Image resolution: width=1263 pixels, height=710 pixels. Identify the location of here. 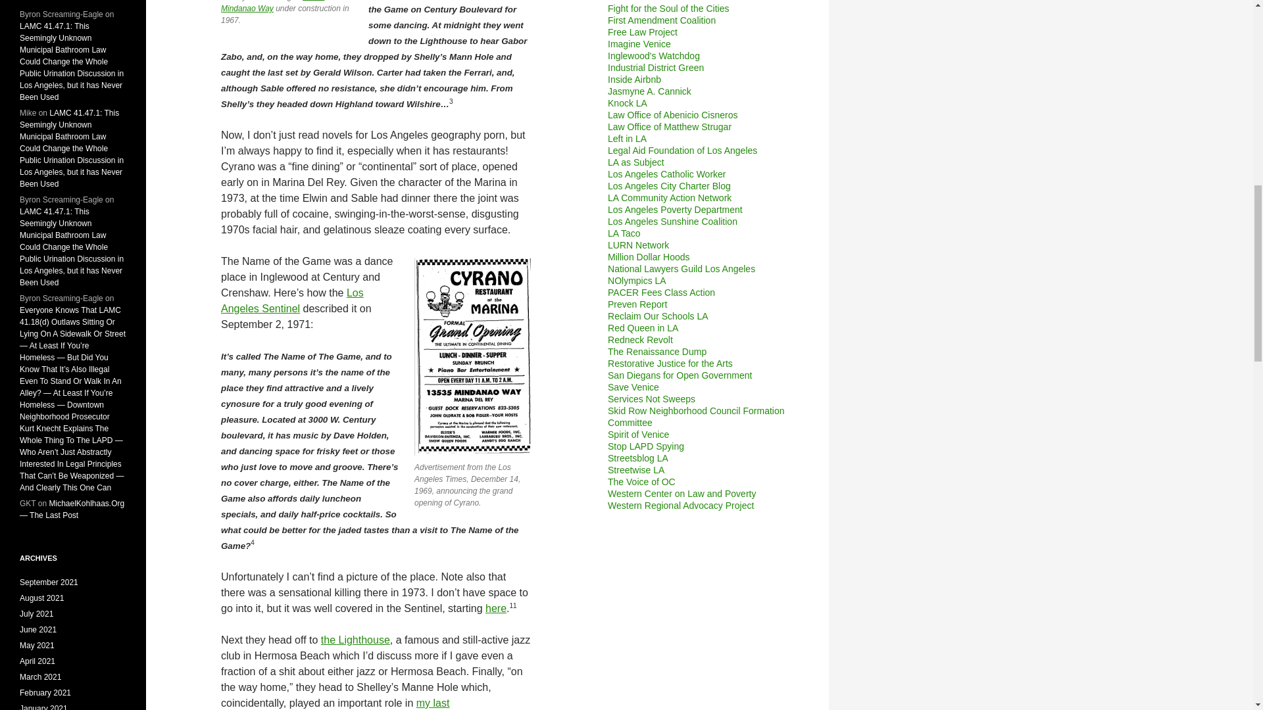
(495, 608).